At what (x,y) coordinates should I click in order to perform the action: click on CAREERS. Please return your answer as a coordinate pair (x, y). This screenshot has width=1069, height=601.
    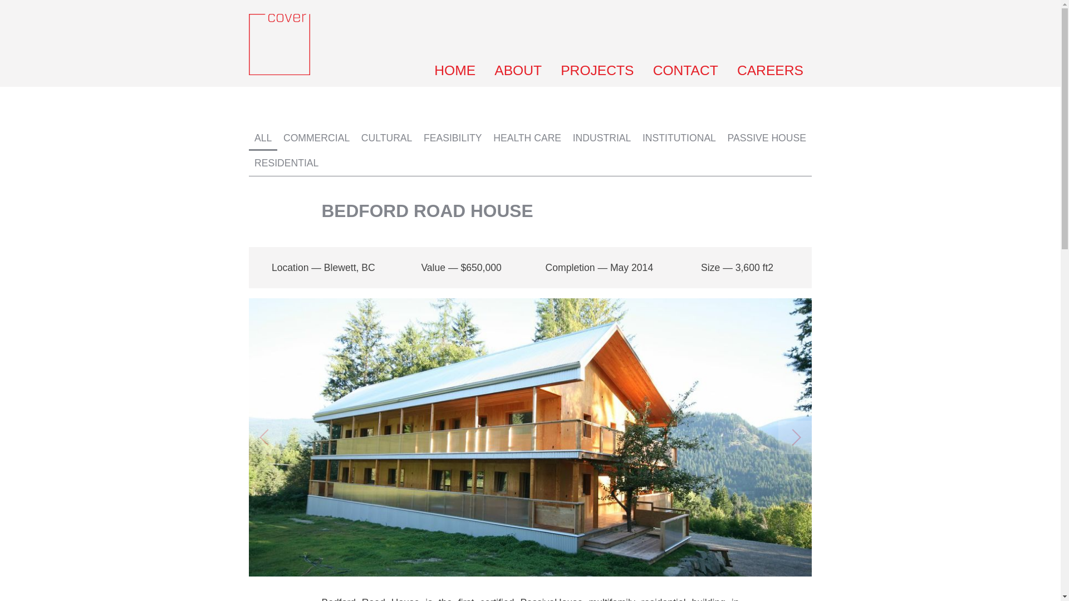
    Looking at the image, I should click on (771, 72).